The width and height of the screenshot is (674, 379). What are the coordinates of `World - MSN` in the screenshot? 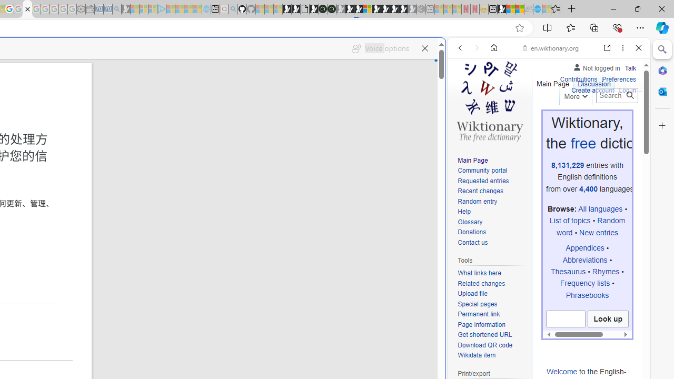 It's located at (511, 9).